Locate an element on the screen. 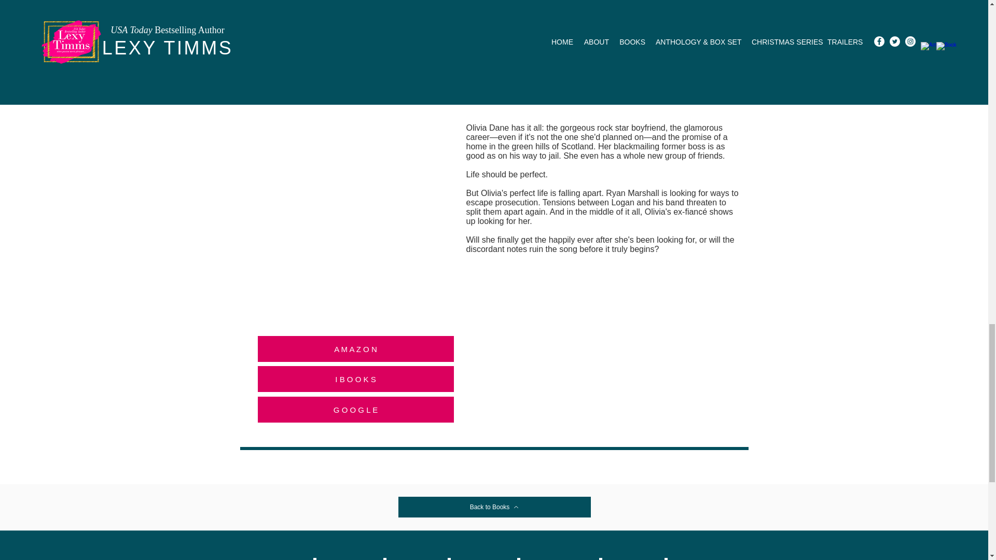 The image size is (996, 560). G O O G L E is located at coordinates (355, 410).